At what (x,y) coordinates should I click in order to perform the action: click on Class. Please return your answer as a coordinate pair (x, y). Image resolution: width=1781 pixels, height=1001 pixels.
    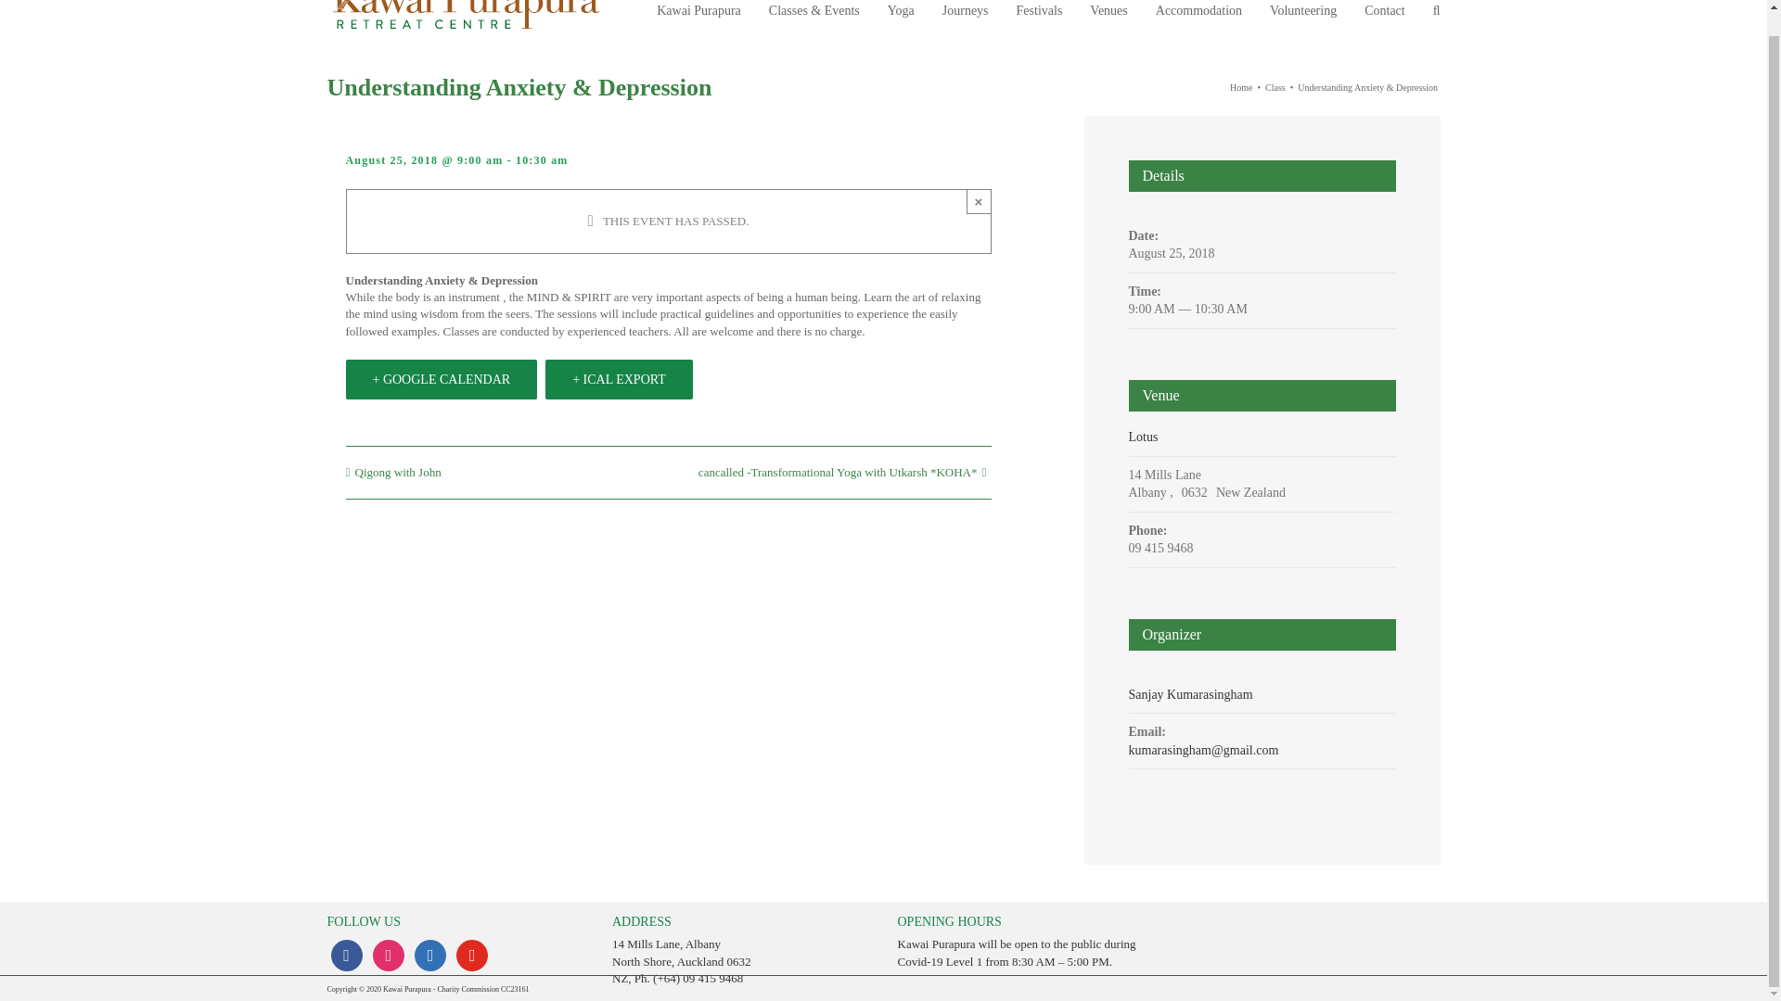
    Looking at the image, I should click on (1275, 87).